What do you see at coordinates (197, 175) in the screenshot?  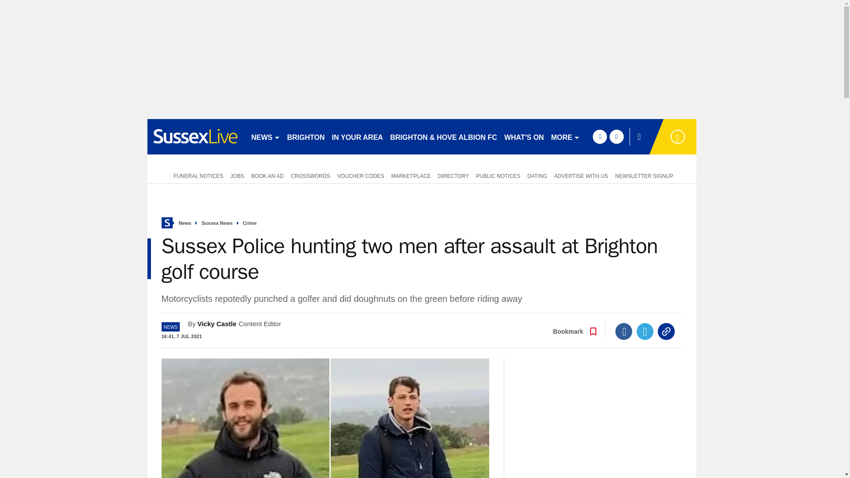 I see `FUNERAL NOTICES` at bounding box center [197, 175].